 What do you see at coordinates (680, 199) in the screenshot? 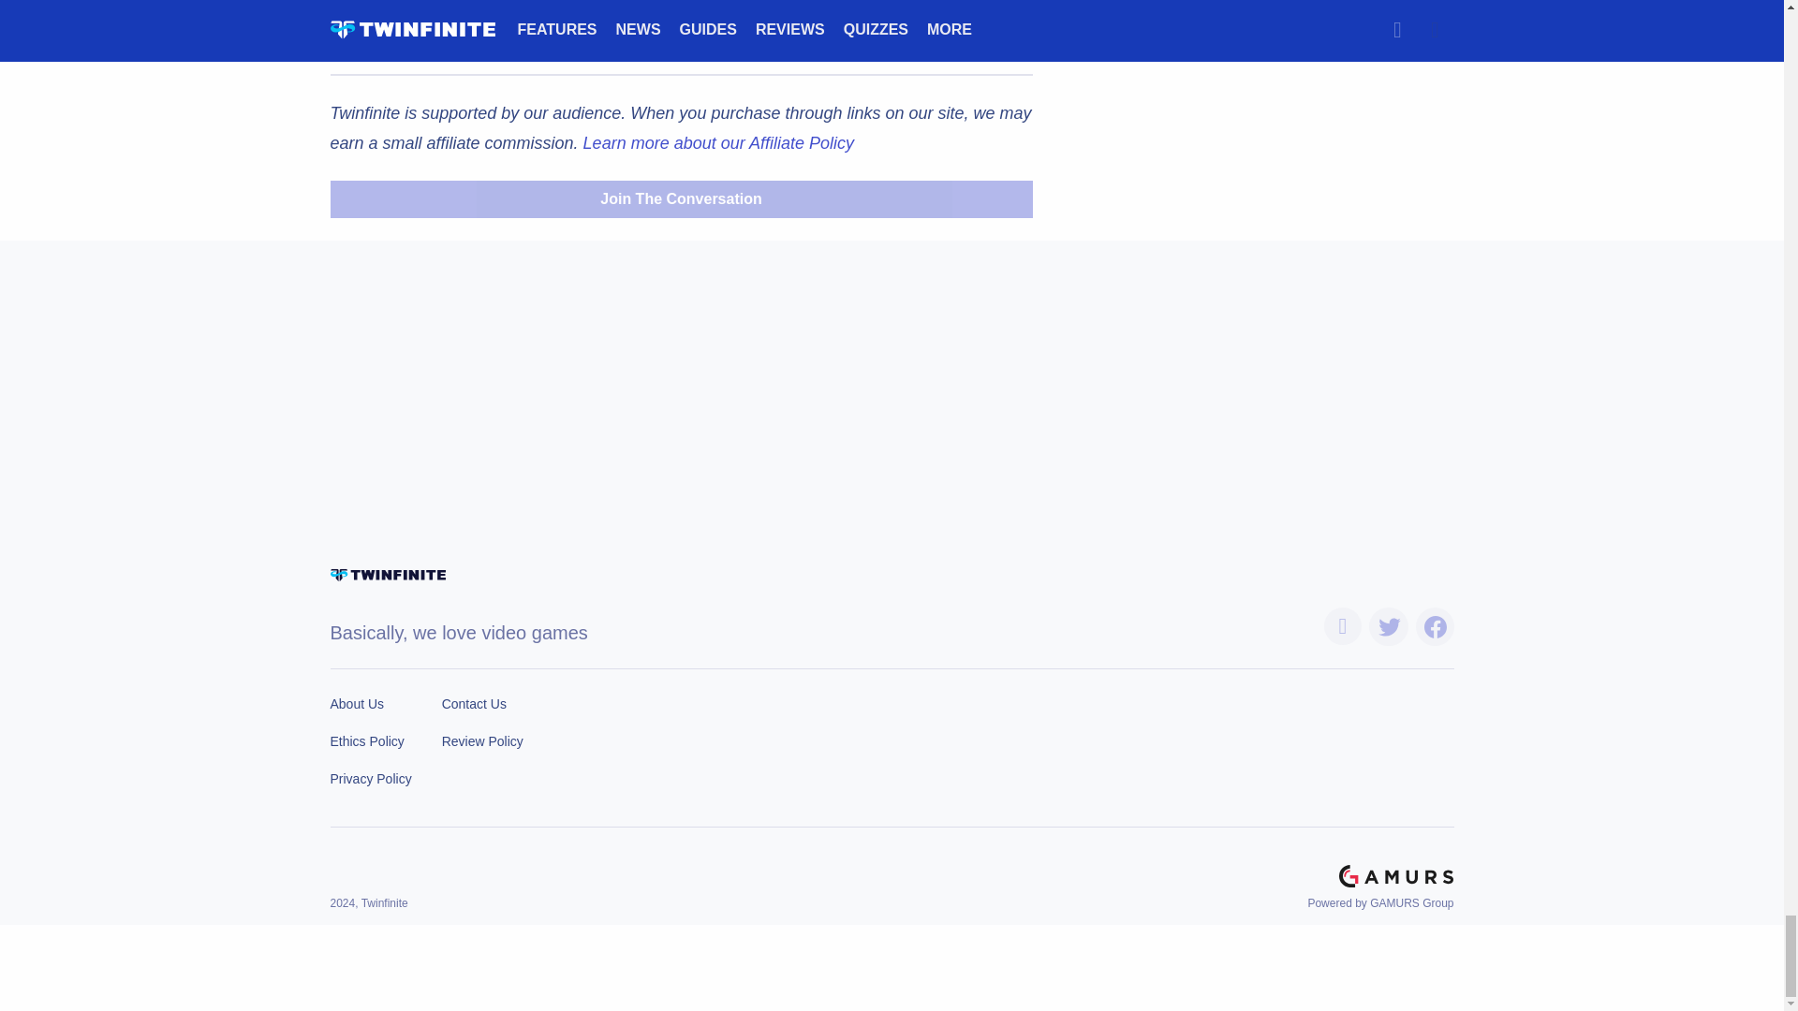
I see `Join The Conversation` at bounding box center [680, 199].